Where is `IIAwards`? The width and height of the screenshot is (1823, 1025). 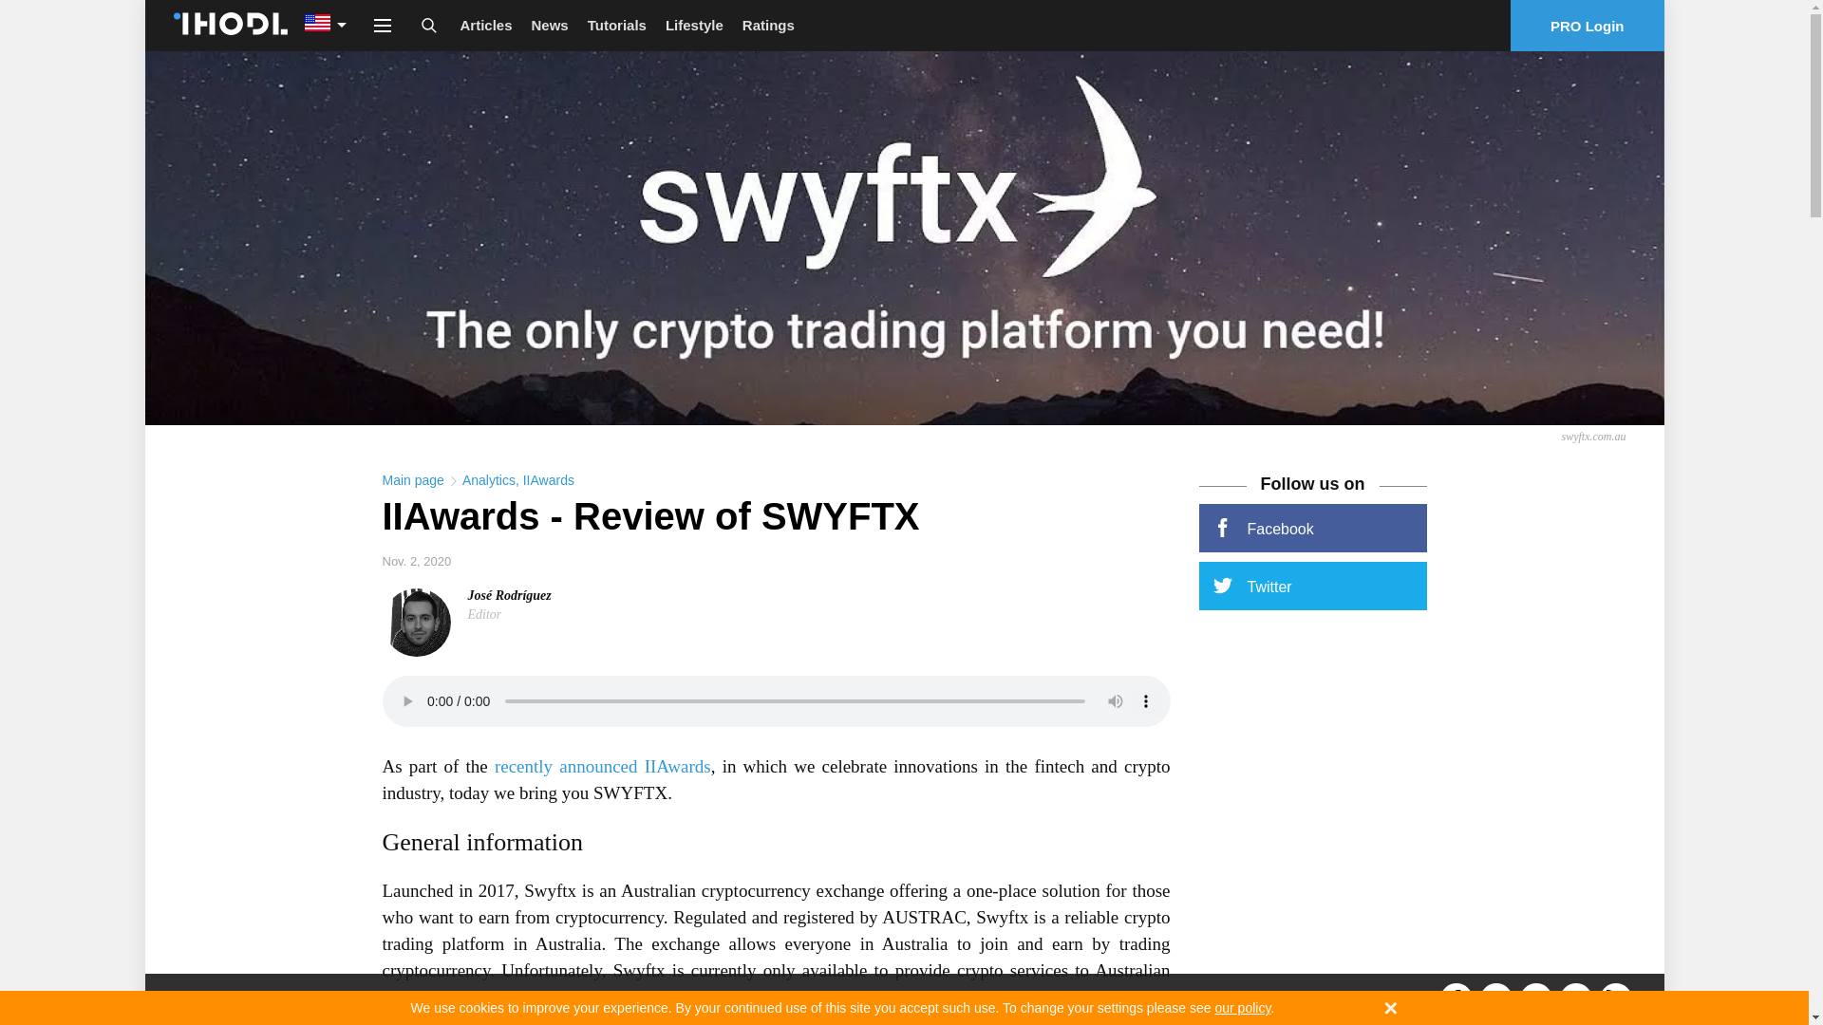
IIAwards is located at coordinates (678, 766).